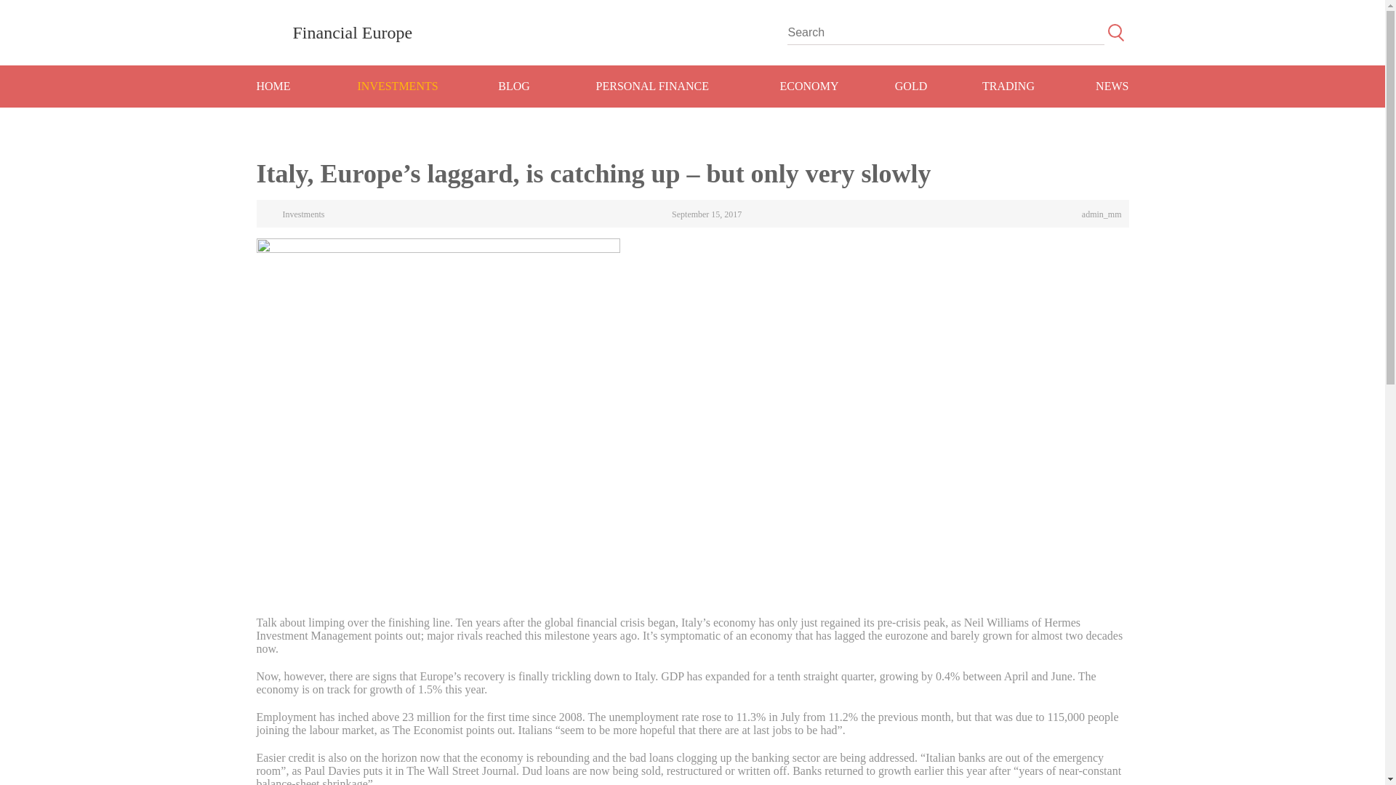 The height and width of the screenshot is (785, 1396). What do you see at coordinates (294, 214) in the screenshot?
I see `Investments` at bounding box center [294, 214].